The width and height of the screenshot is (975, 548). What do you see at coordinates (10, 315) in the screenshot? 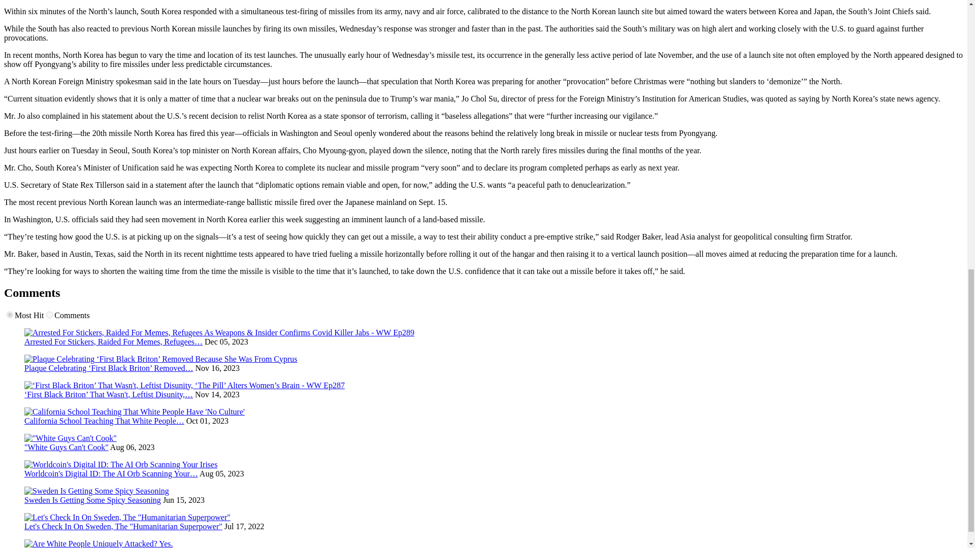
I see `on` at bounding box center [10, 315].